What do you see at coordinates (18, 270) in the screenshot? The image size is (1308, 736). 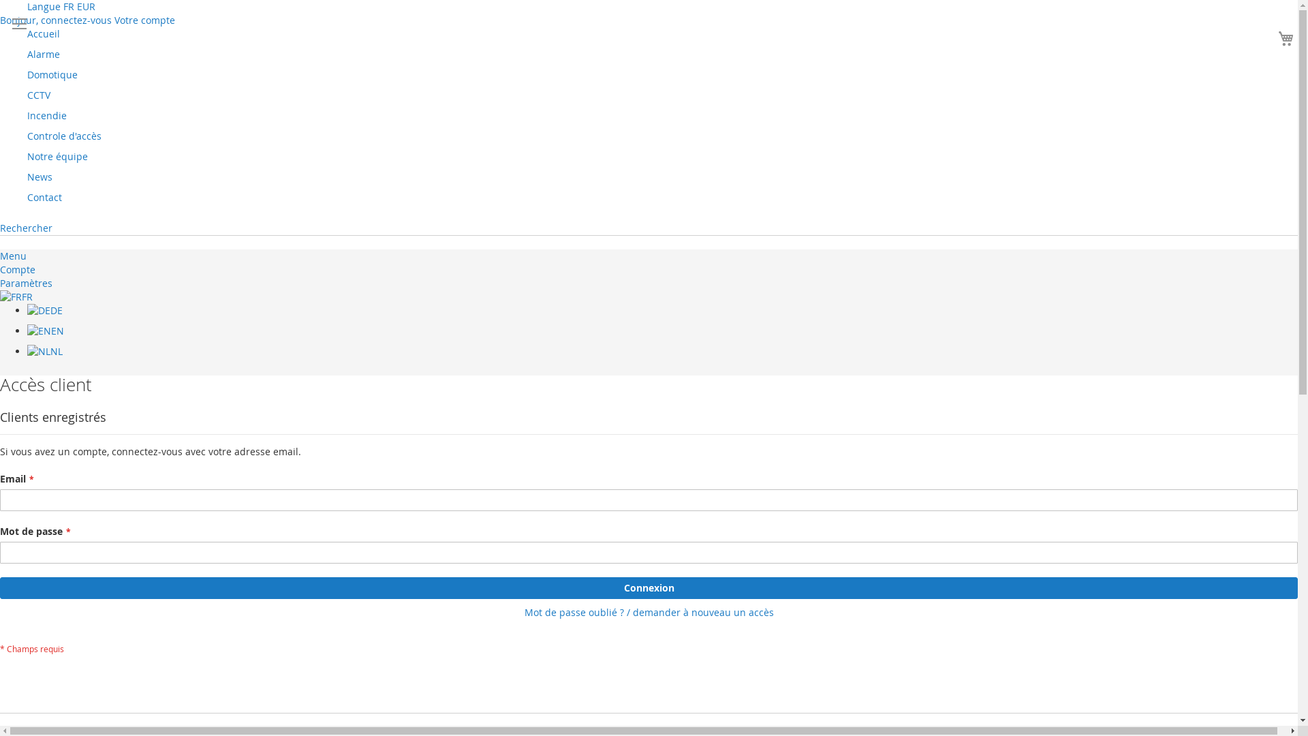 I see `Compte` at bounding box center [18, 270].